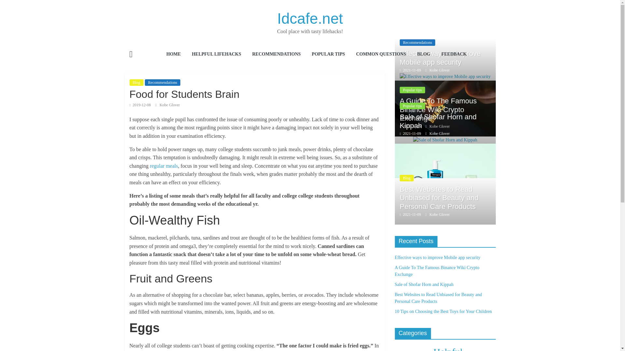 This screenshot has width=625, height=351. Describe the element at coordinates (445, 84) in the screenshot. I see `A Guide To The Famous Binance Wiki Crypto Exchange` at that location.